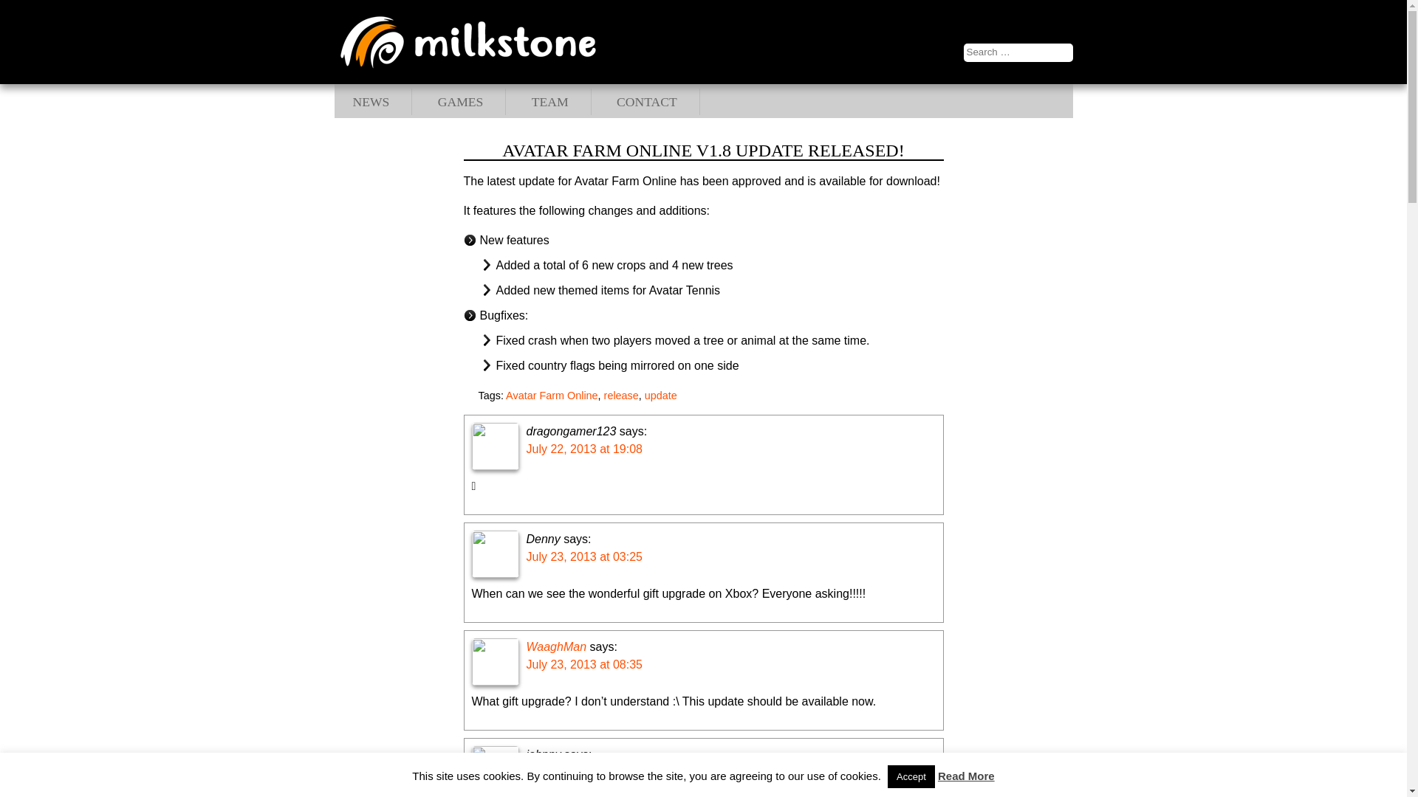 This screenshot has width=1418, height=797. I want to click on Avatar Farm Online, so click(552, 396).